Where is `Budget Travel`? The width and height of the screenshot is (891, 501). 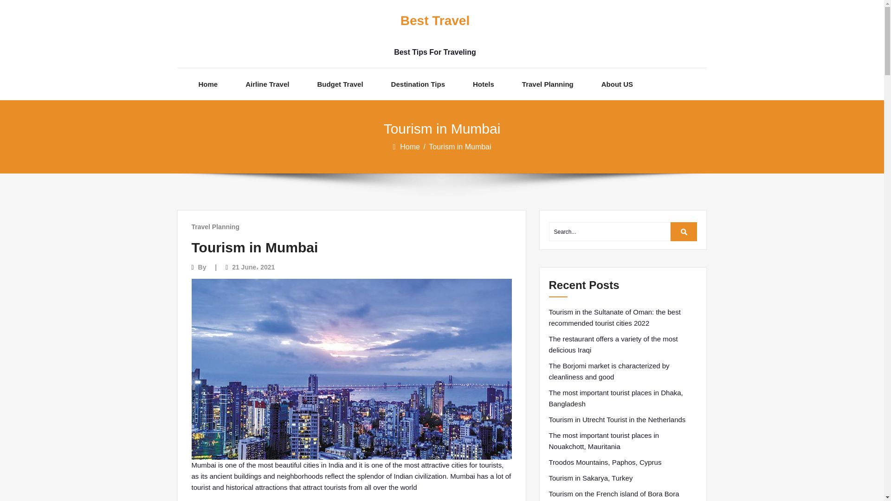
Budget Travel is located at coordinates (340, 84).